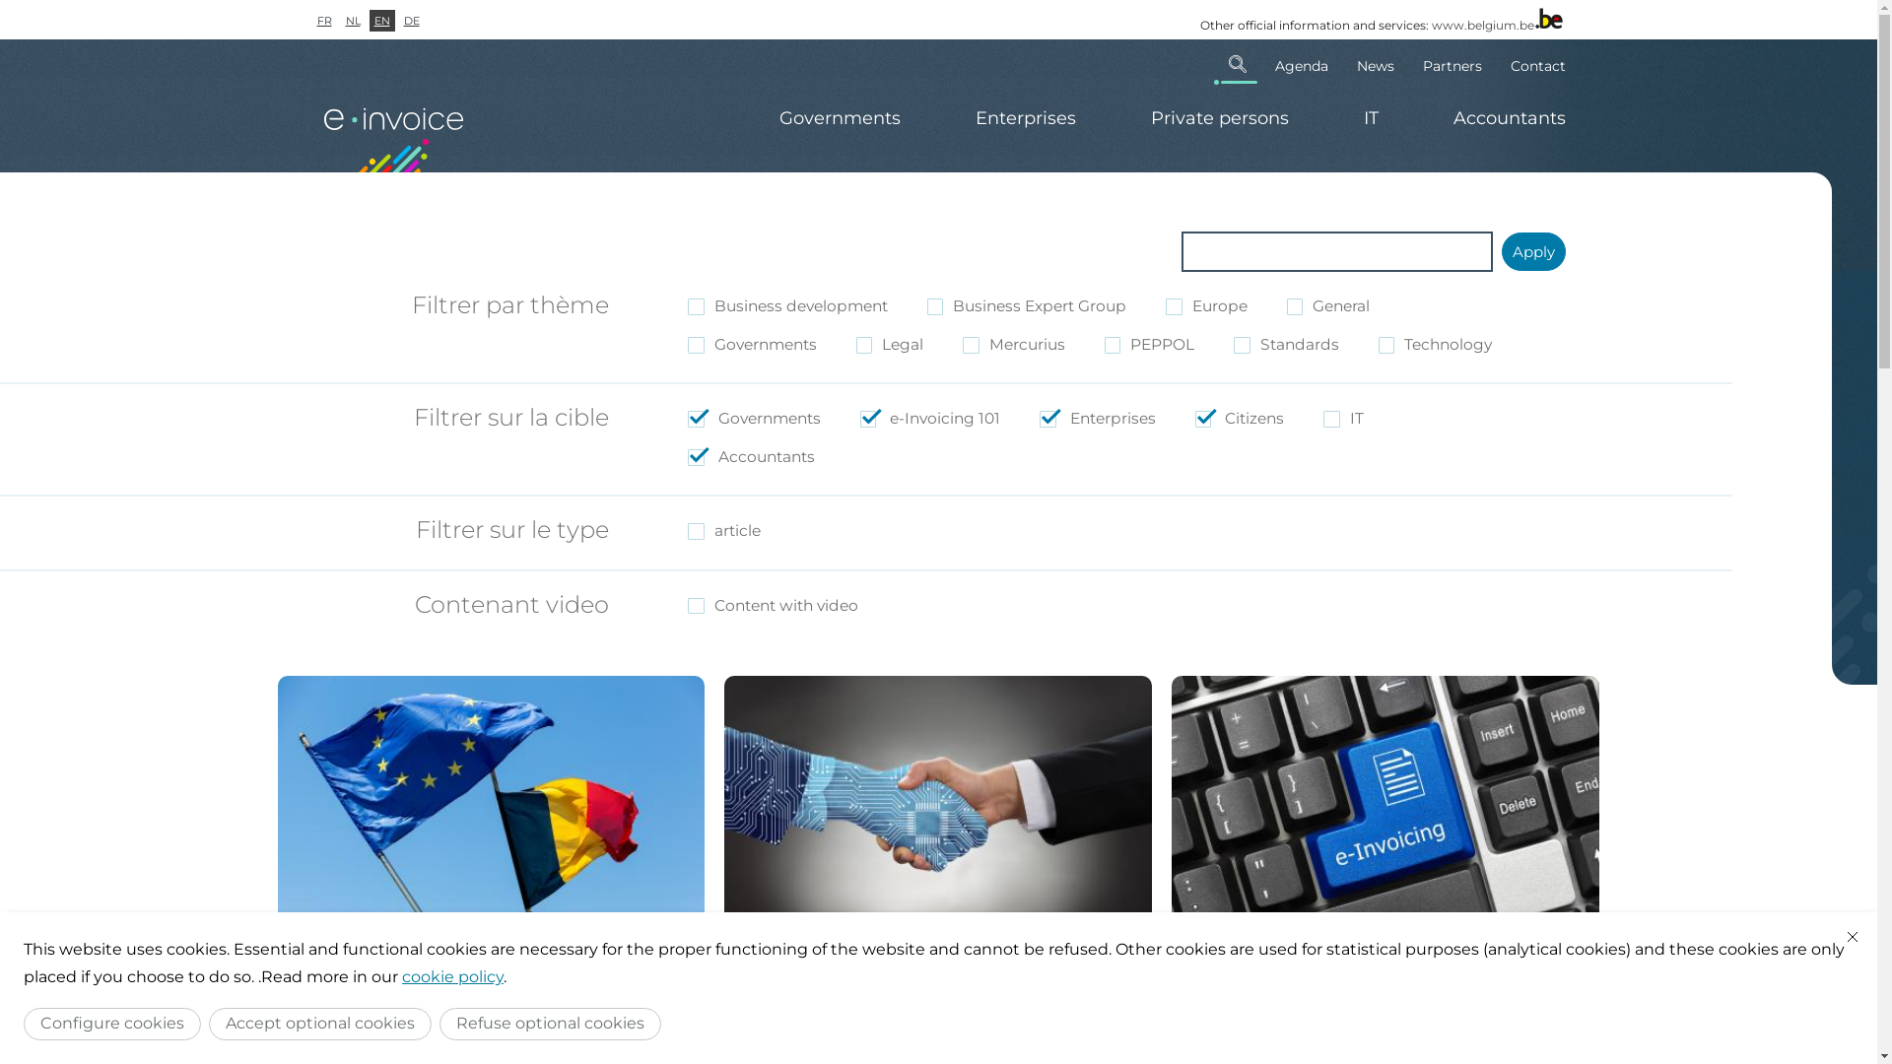  I want to click on cookie policy, so click(453, 977).